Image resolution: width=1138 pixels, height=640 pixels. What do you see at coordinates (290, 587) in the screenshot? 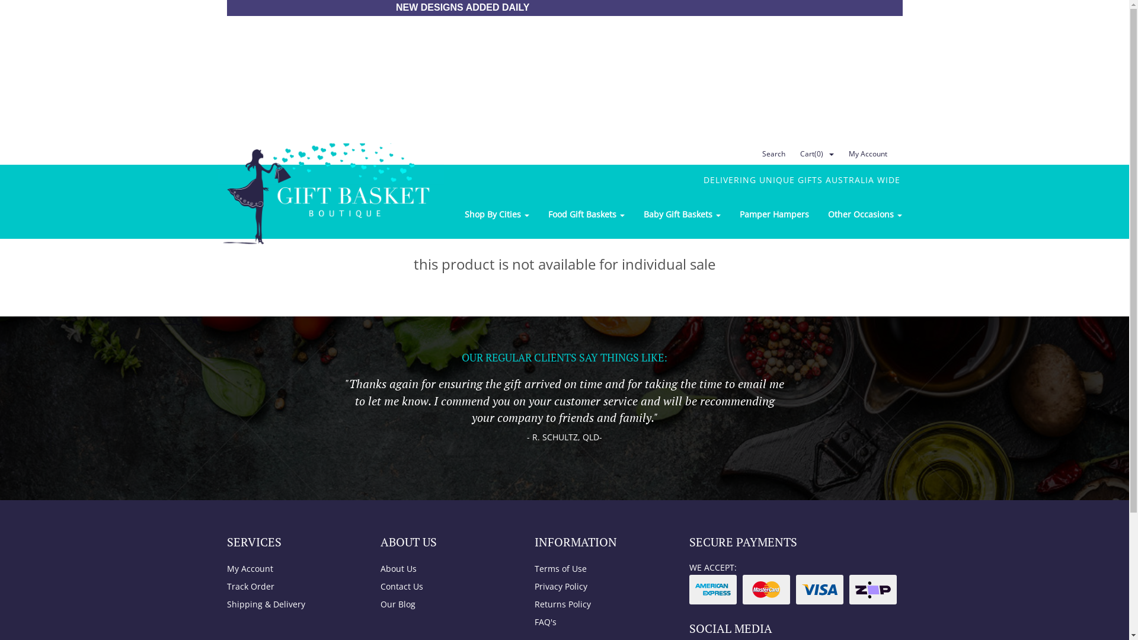
I see `Track Order` at bounding box center [290, 587].